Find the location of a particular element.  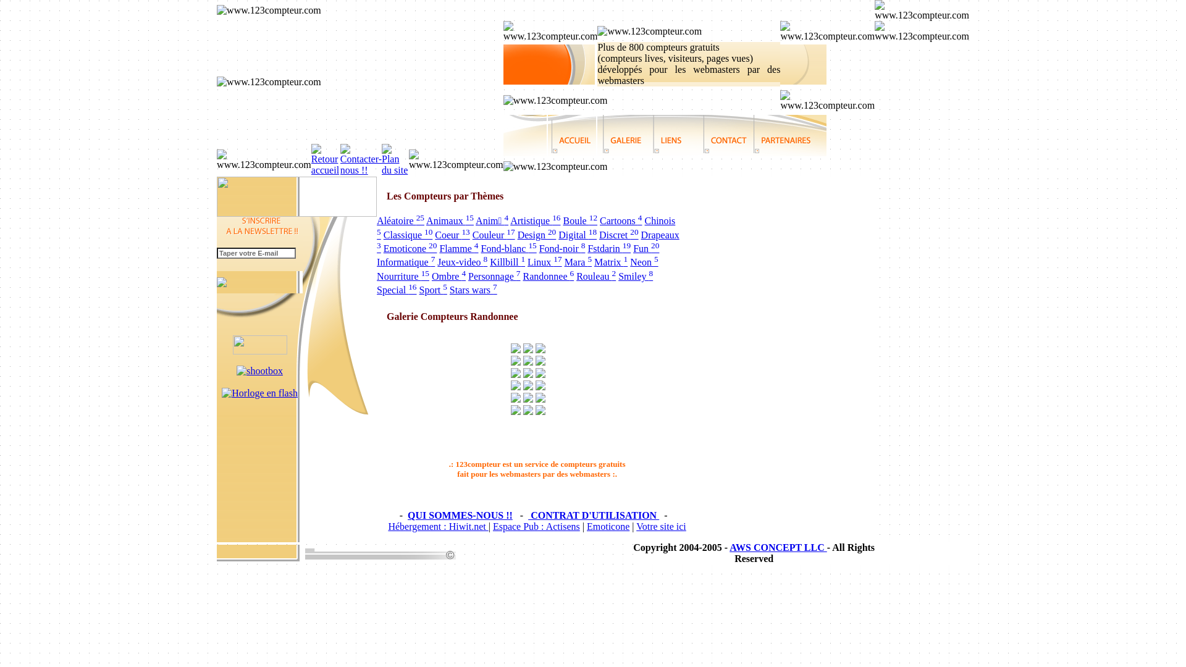

Linux 17 is located at coordinates (545, 262).